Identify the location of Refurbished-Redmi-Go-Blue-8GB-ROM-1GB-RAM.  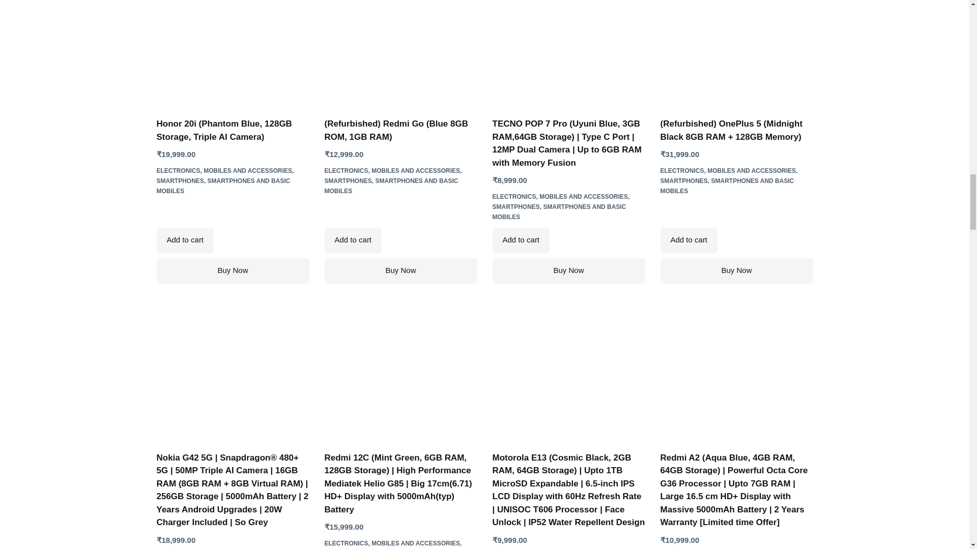
(401, 59).